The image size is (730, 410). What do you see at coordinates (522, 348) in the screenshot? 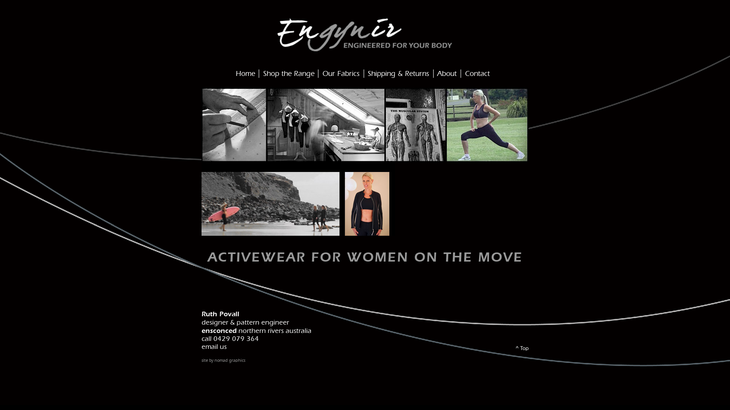
I see `^ Top` at bounding box center [522, 348].